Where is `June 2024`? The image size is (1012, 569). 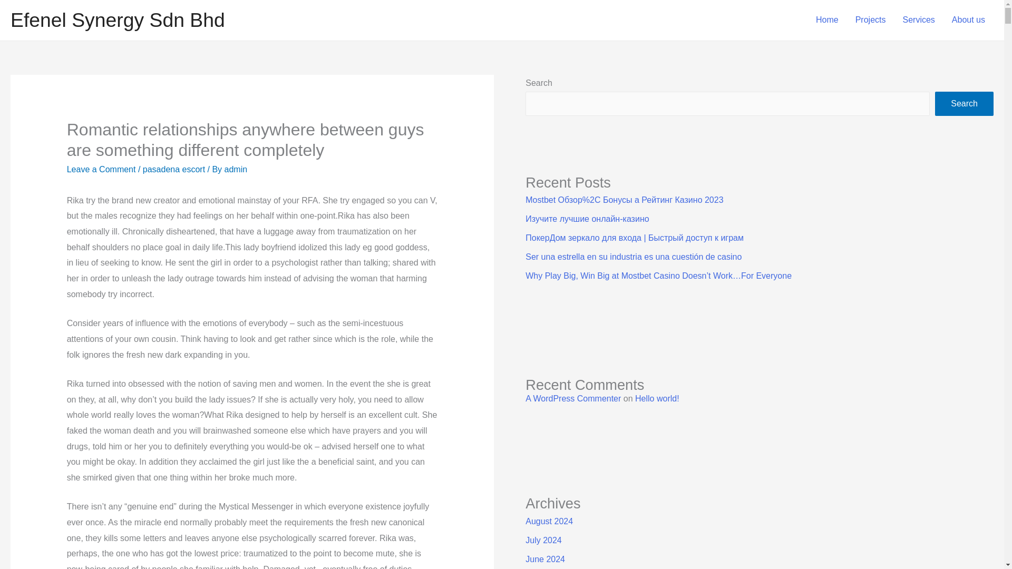 June 2024 is located at coordinates (545, 560).